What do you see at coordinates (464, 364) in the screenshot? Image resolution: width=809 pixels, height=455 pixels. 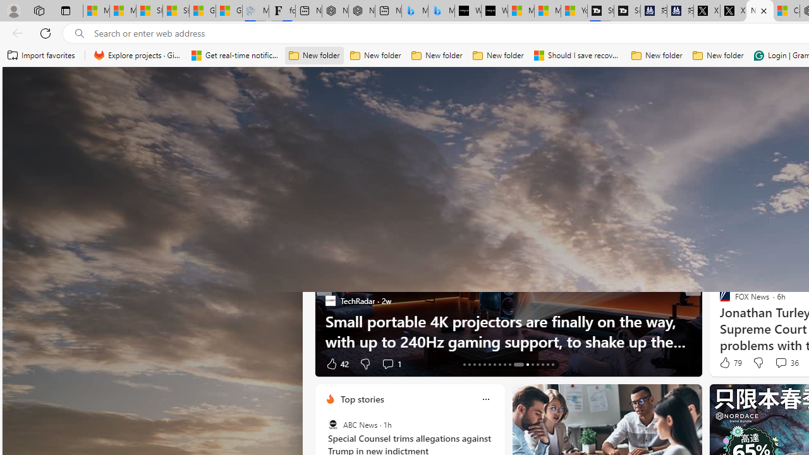 I see `AutomationID: tab-13` at bounding box center [464, 364].